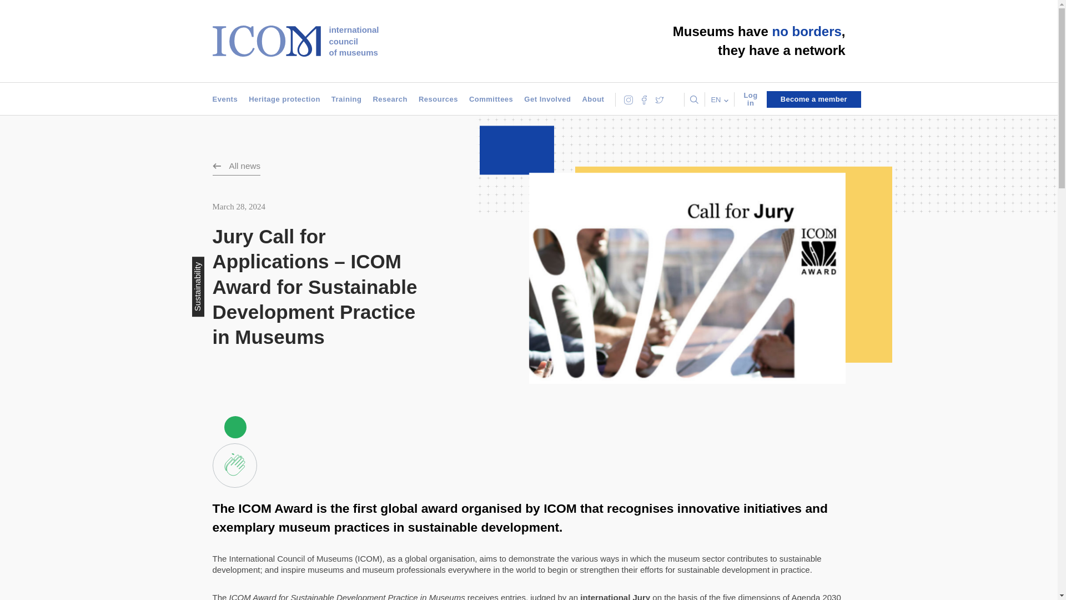 The image size is (1066, 600). I want to click on Resources, so click(491, 99).